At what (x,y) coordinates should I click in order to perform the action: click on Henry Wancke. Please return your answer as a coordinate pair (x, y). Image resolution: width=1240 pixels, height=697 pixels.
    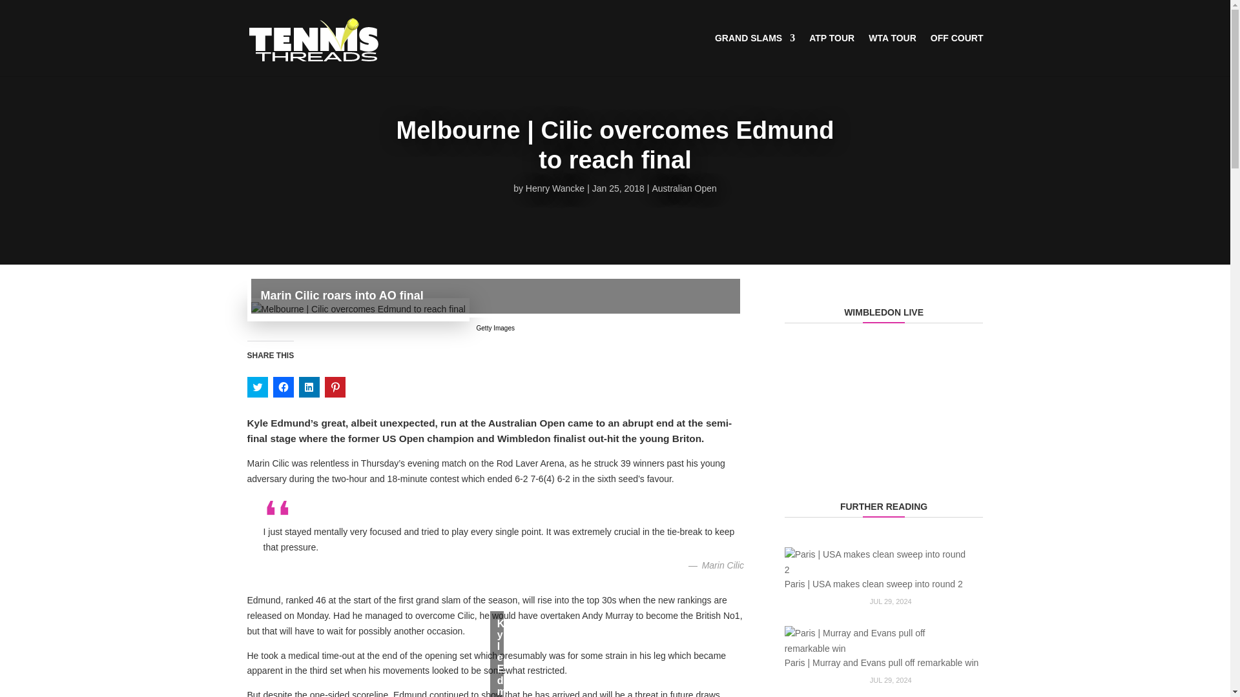
    Looking at the image, I should click on (555, 188).